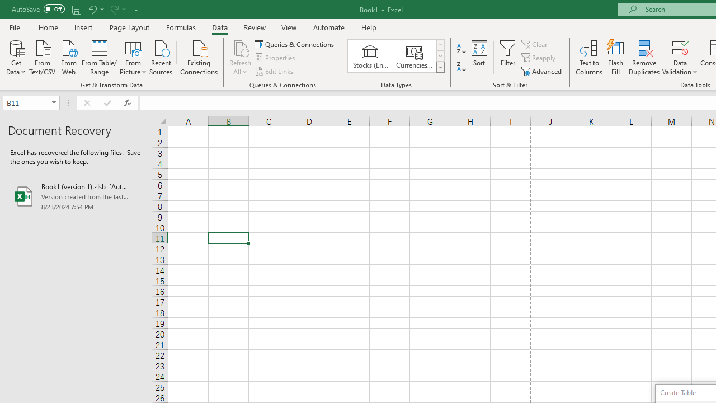 This screenshot has width=716, height=403. Describe the element at coordinates (589, 57) in the screenshot. I see `Text to Columns...` at that location.